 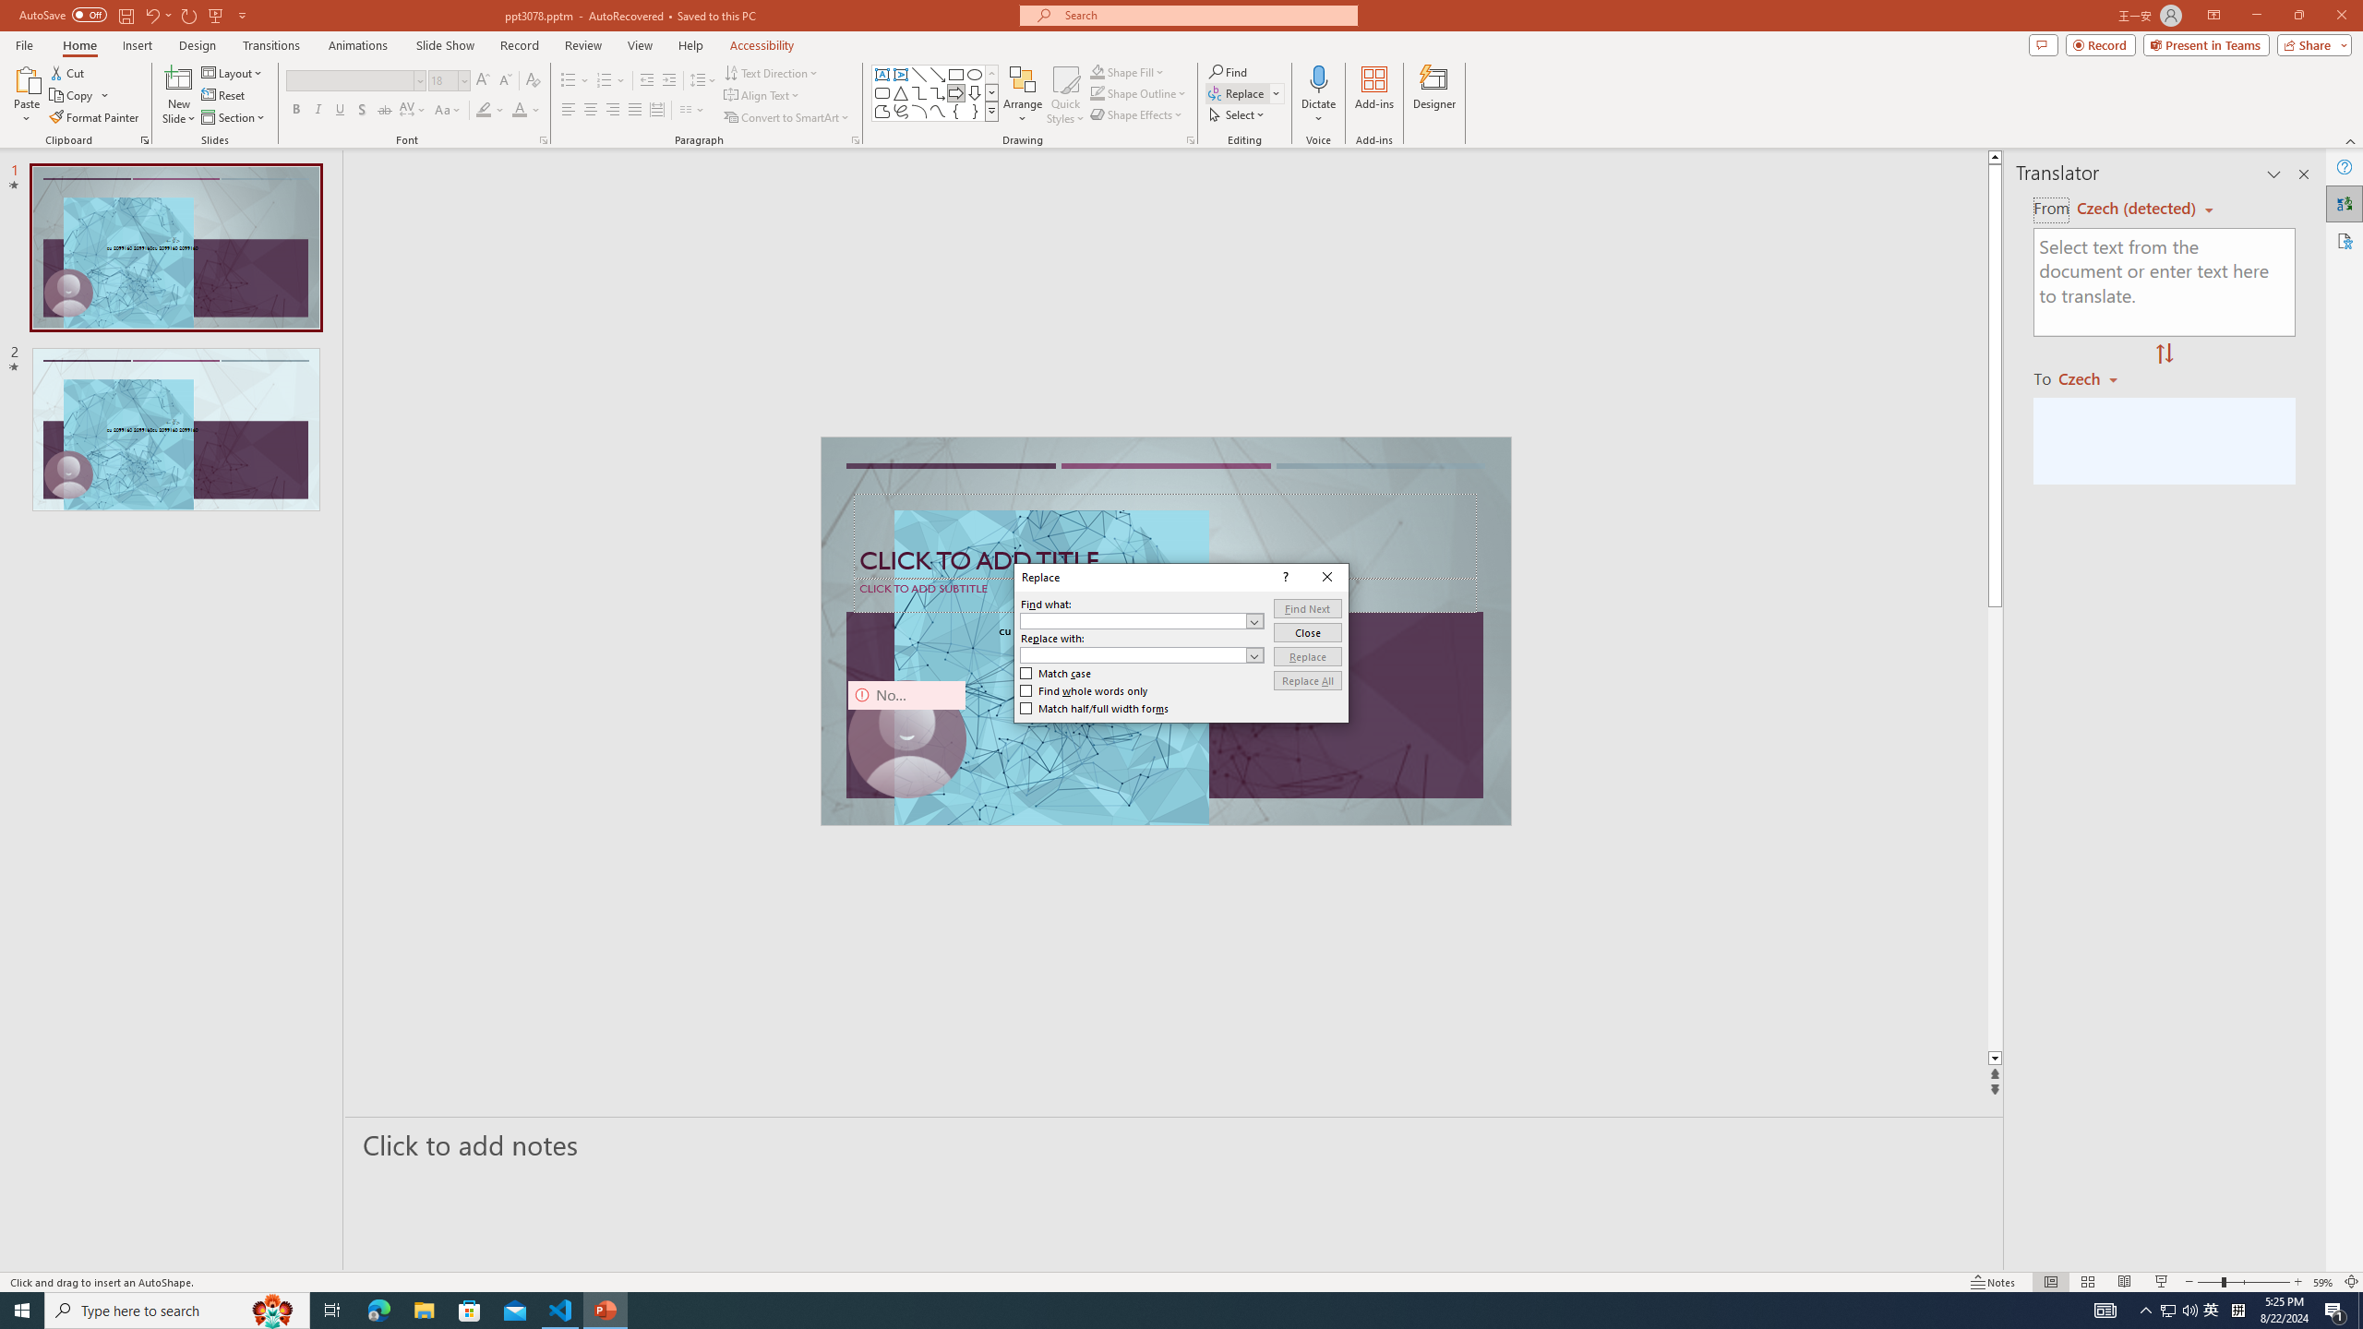 What do you see at coordinates (1084, 691) in the screenshot?
I see `Find whole words only` at bounding box center [1084, 691].